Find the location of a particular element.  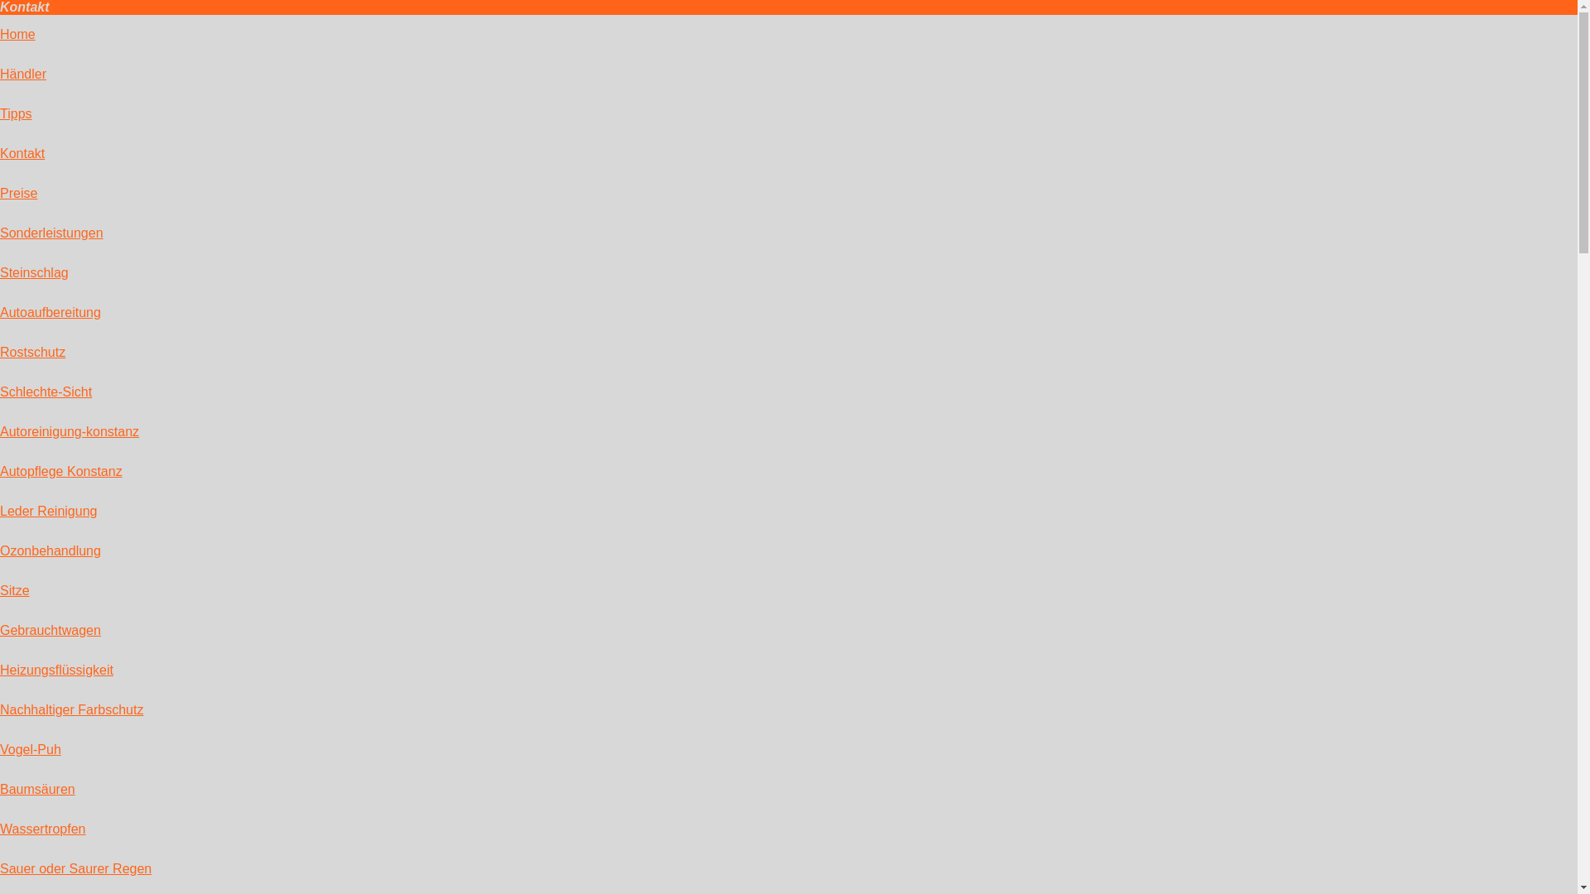

Ozonbehandlung is located at coordinates (51, 551).